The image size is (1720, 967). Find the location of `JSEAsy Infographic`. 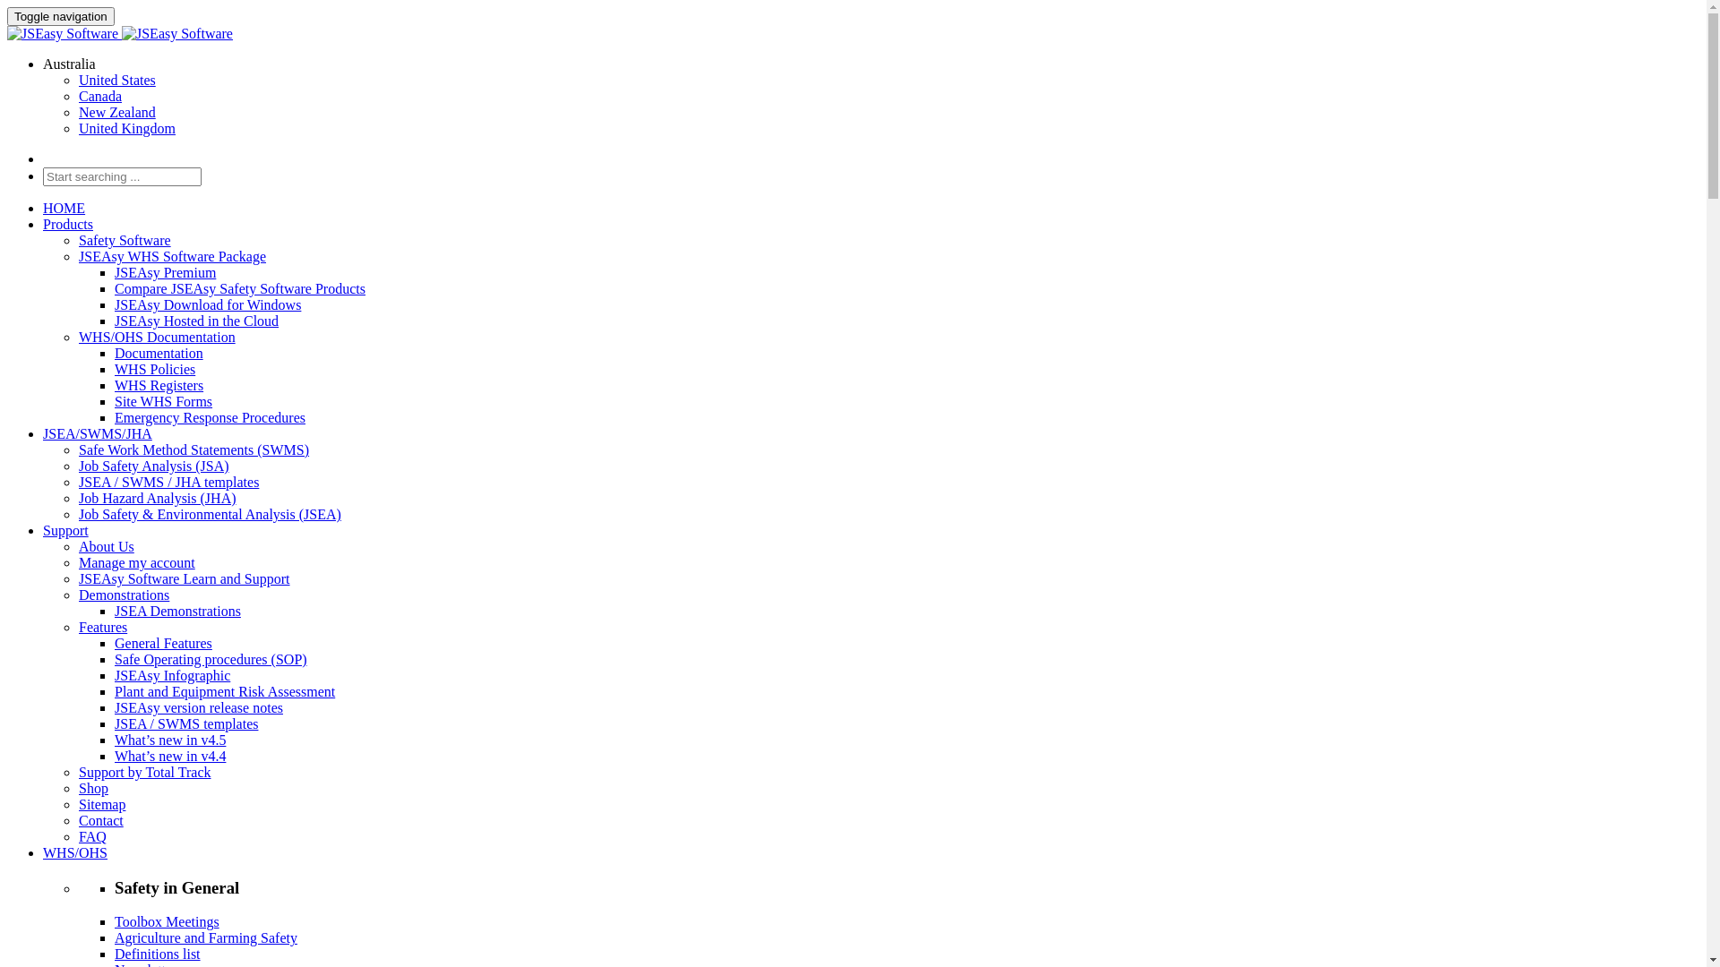

JSEAsy Infographic is located at coordinates (172, 675).